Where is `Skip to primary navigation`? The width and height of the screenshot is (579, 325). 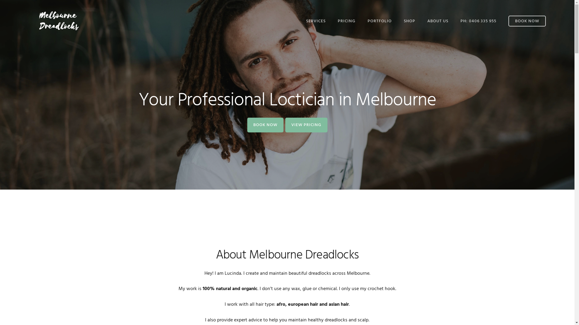
Skip to primary navigation is located at coordinates (0, 0).